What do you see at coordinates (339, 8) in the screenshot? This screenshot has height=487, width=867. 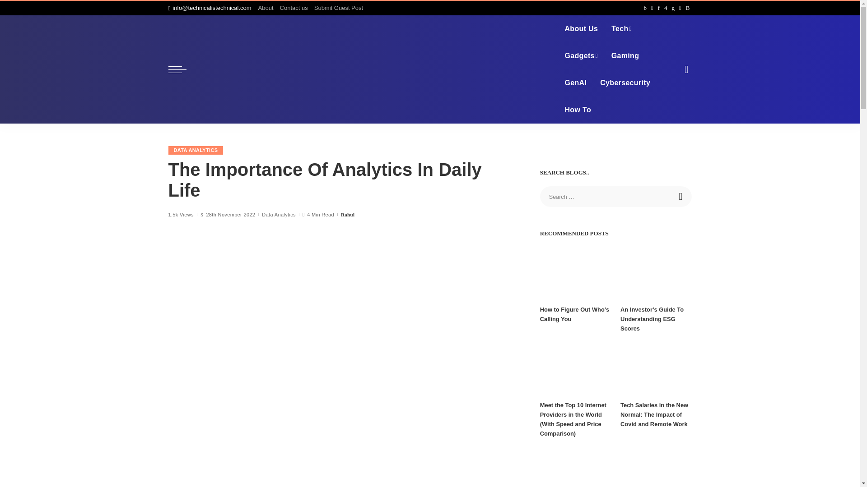 I see `Submit Guest Post` at bounding box center [339, 8].